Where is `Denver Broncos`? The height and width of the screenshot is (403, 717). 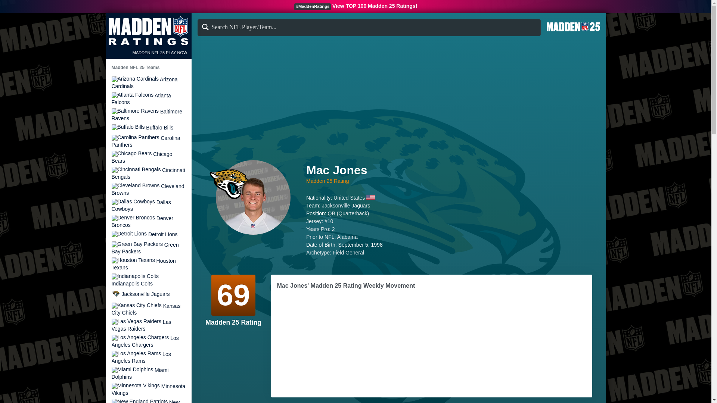 Denver Broncos is located at coordinates (148, 221).